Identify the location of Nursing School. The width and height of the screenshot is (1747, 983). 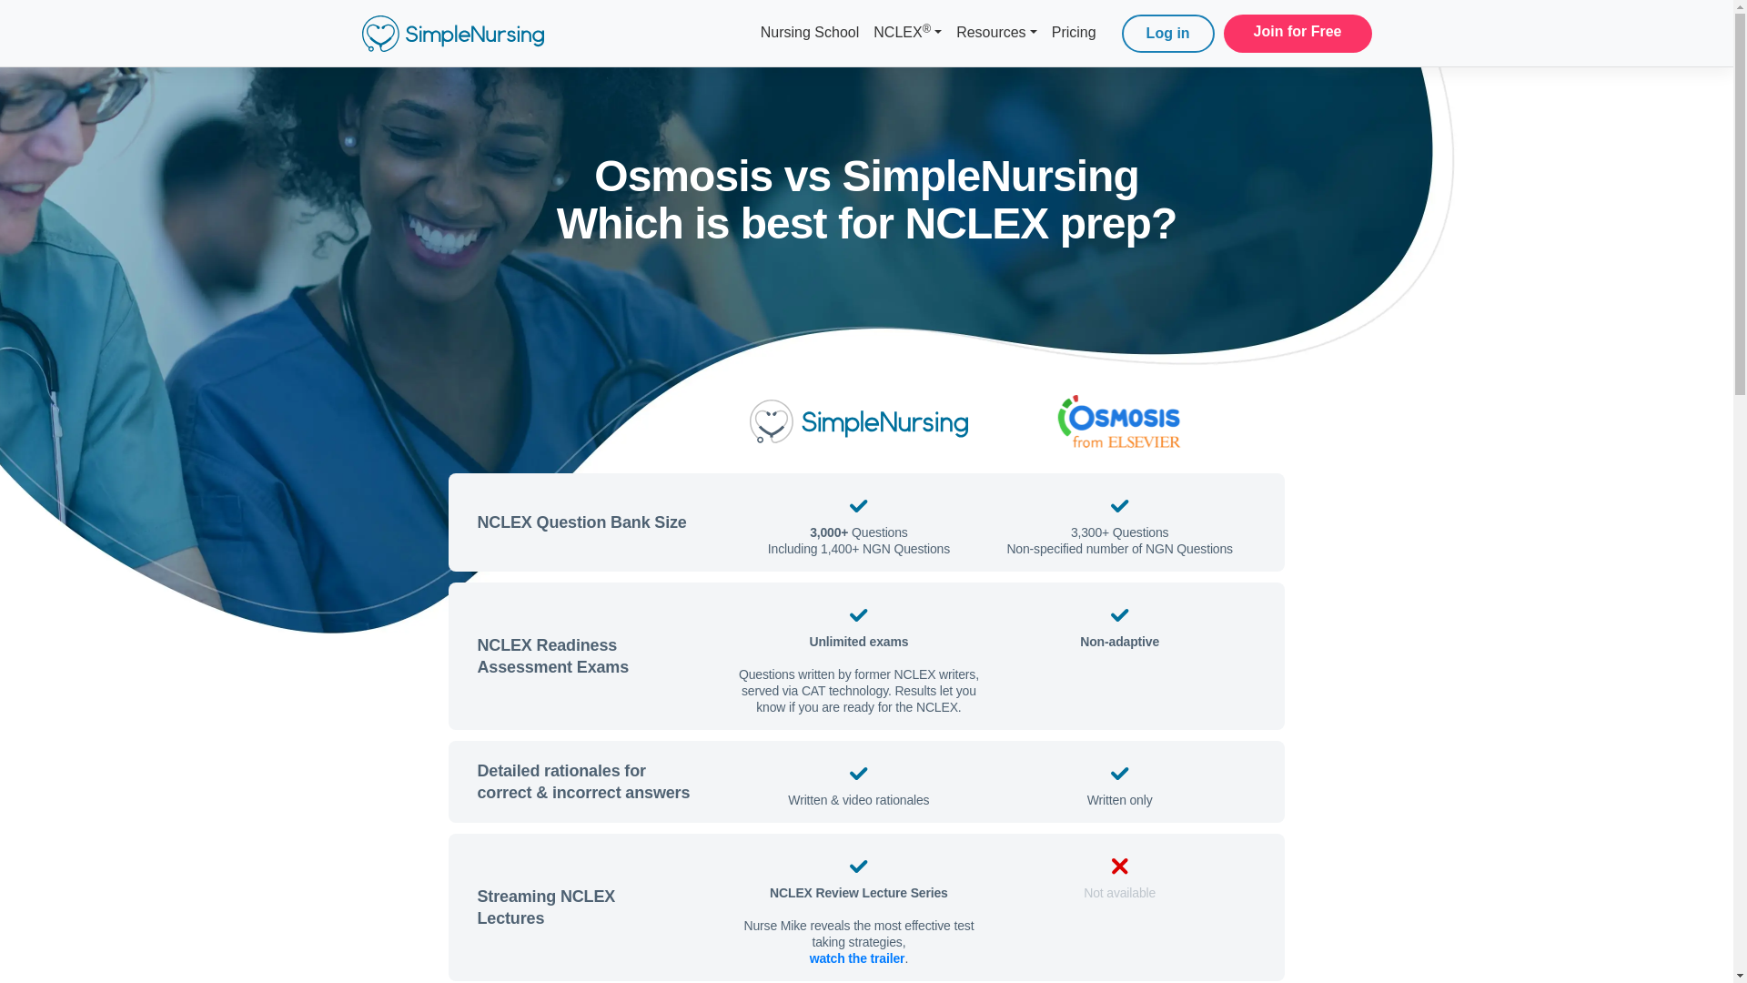
(810, 33).